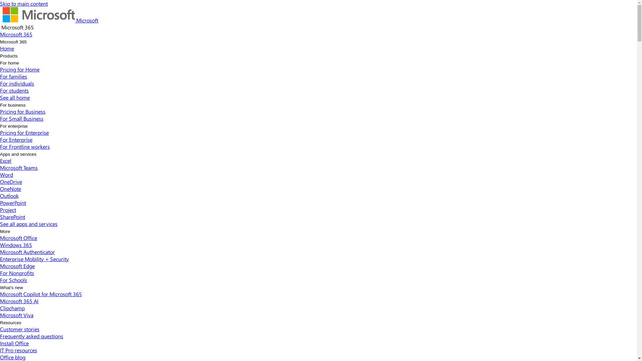  I want to click on For students, so click(14, 90).